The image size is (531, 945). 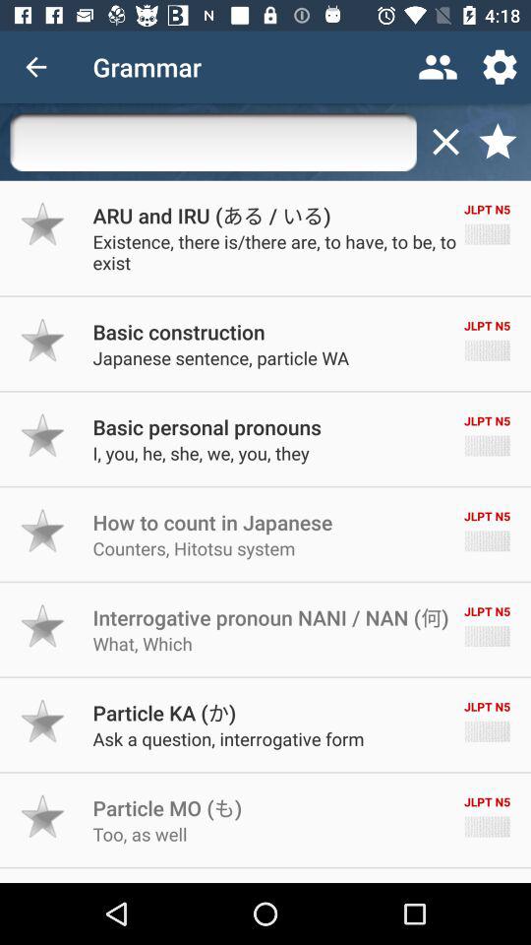 What do you see at coordinates (498, 142) in the screenshot?
I see `bookmark` at bounding box center [498, 142].